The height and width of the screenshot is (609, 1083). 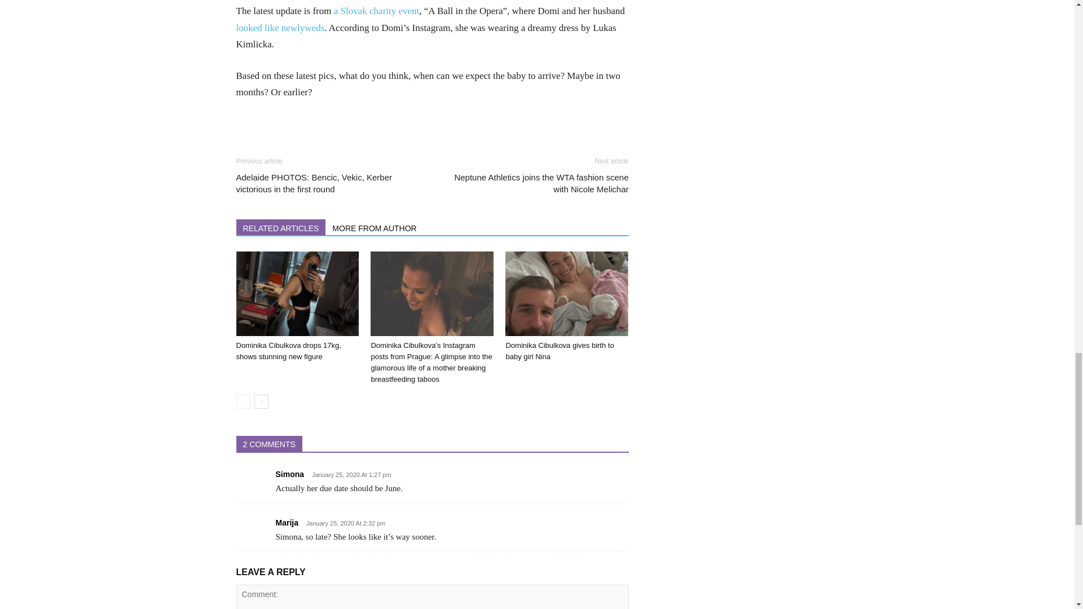 I want to click on Dominika Cibulkova drops 17kg, shows stunning new figure, so click(x=288, y=351).